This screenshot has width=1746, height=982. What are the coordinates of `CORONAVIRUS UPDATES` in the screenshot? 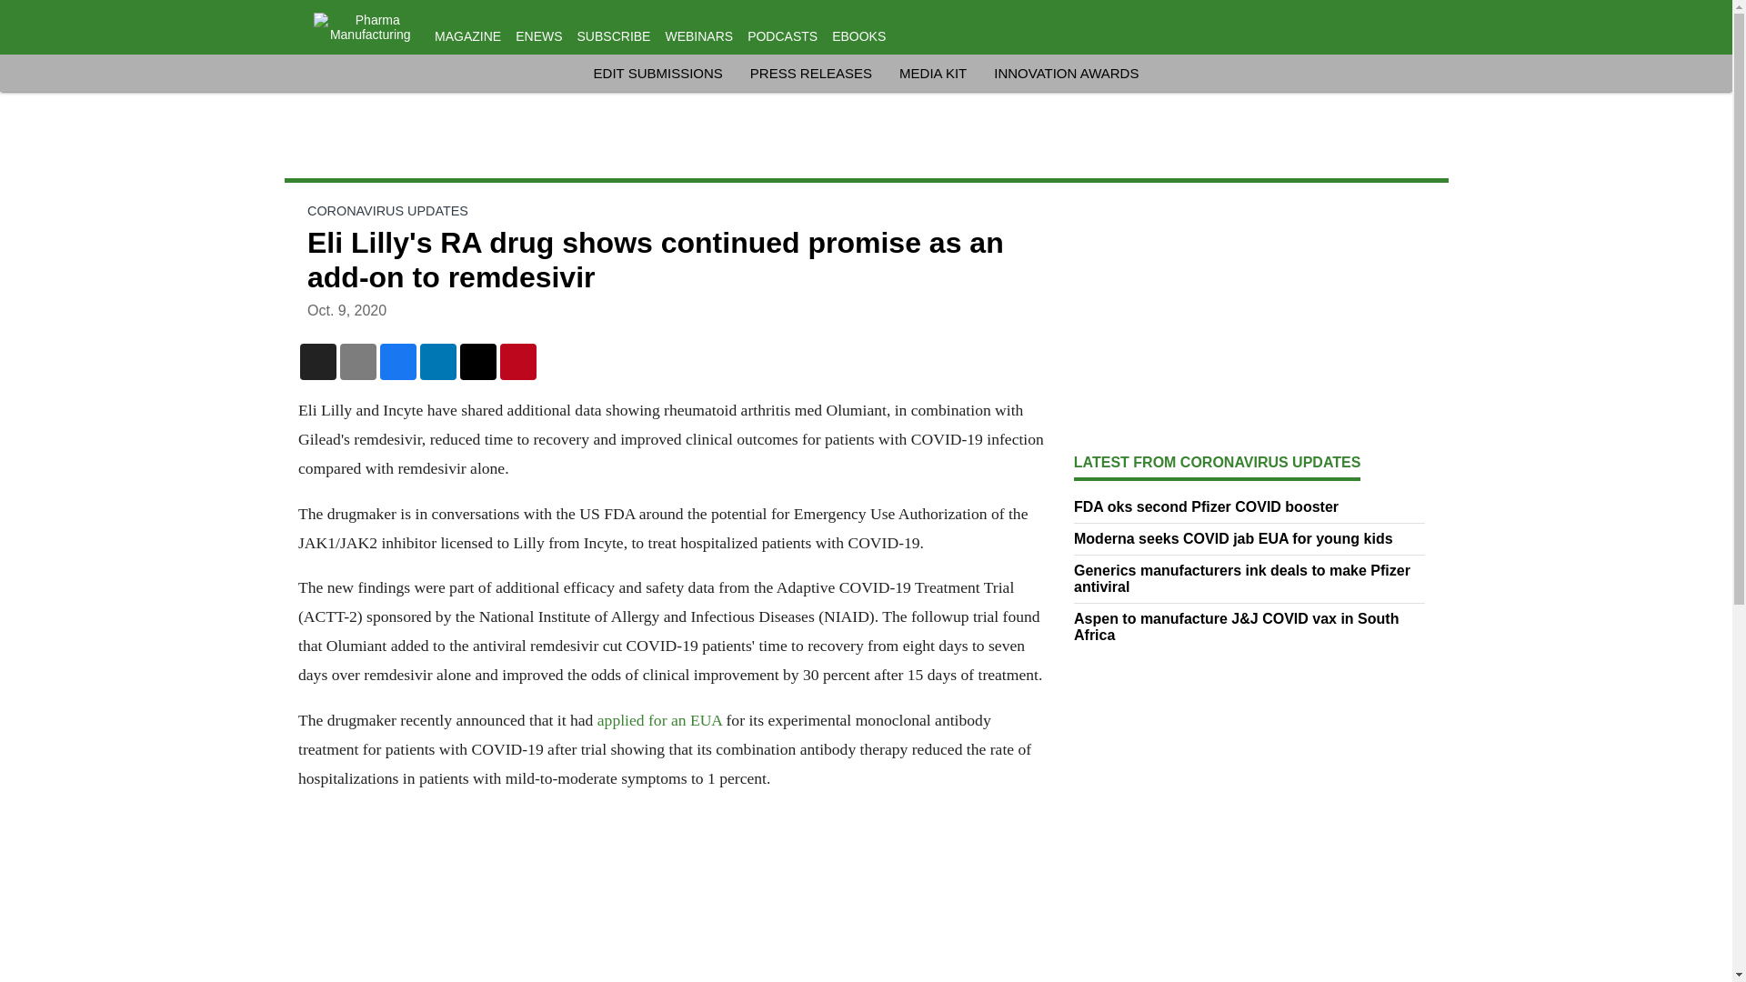 It's located at (387, 210).